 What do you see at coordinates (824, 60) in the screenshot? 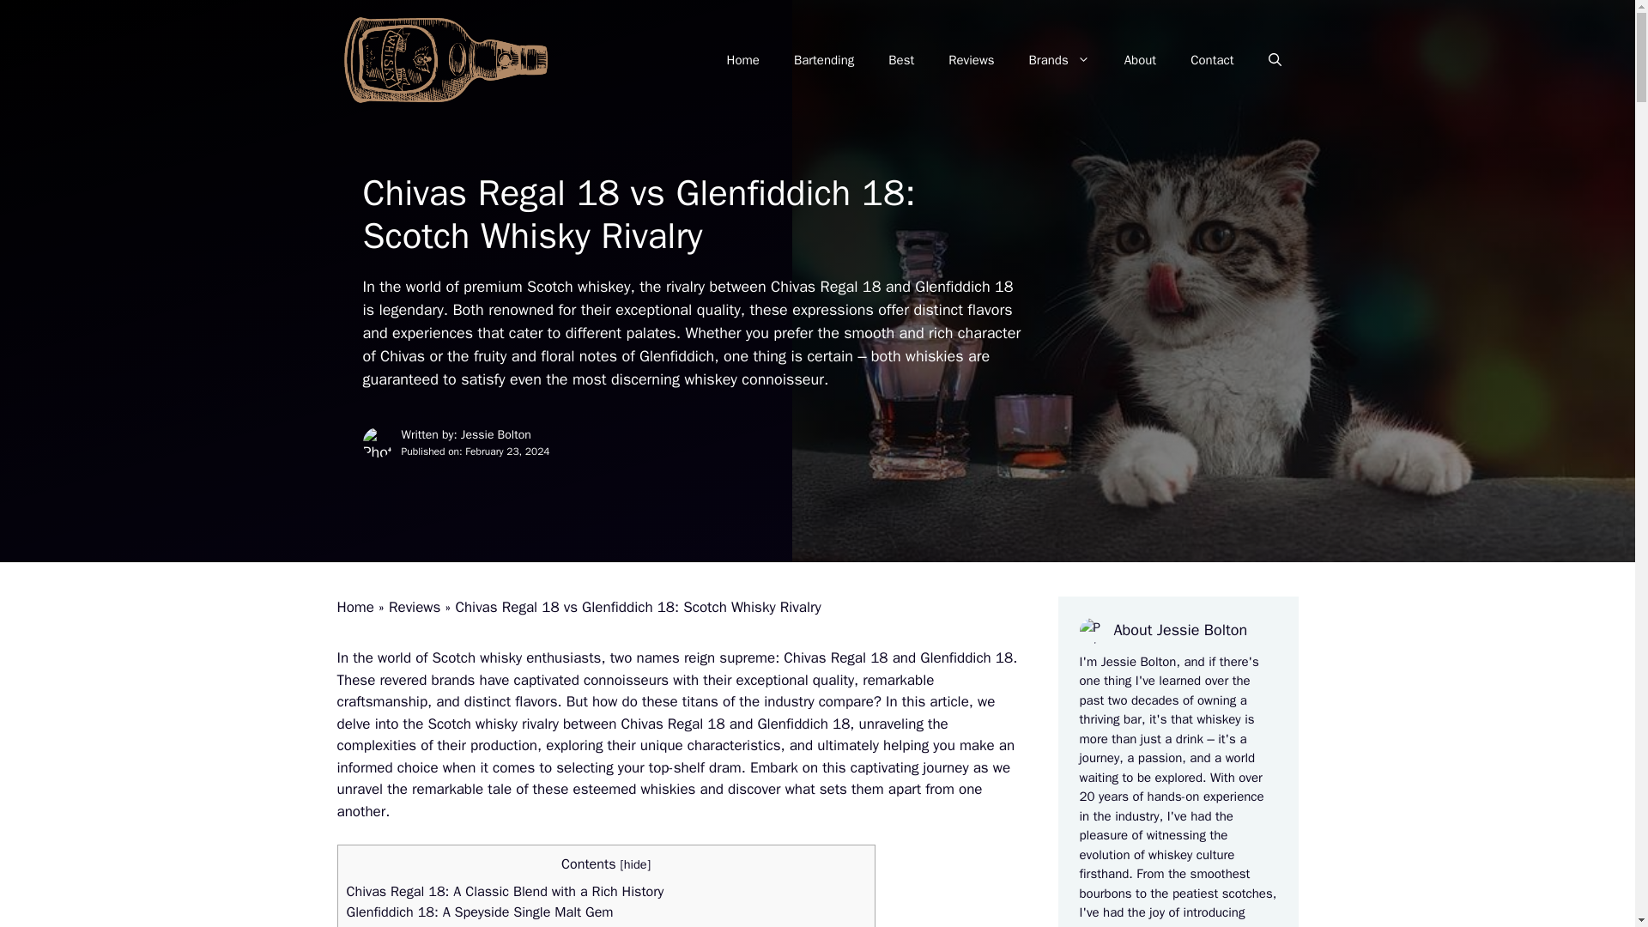
I see `Bartending` at bounding box center [824, 60].